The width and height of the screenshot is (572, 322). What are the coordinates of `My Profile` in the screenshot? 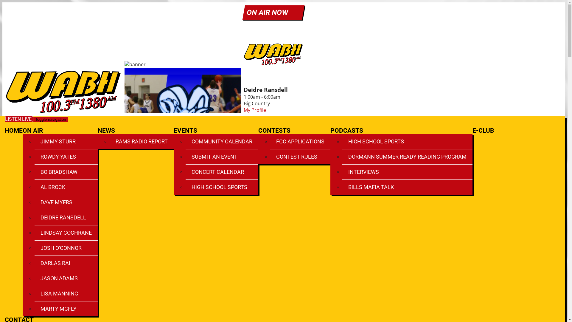 It's located at (255, 110).